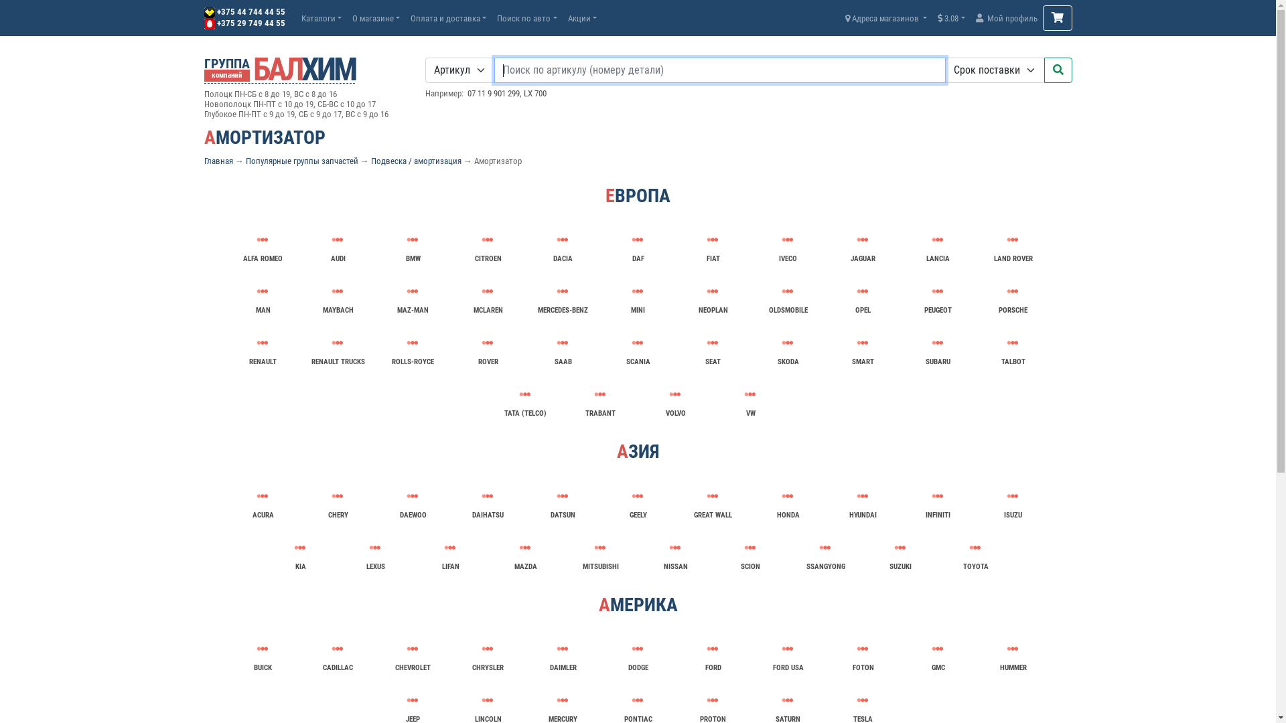 The image size is (1286, 723). I want to click on MAZ-MAN, so click(413, 296).